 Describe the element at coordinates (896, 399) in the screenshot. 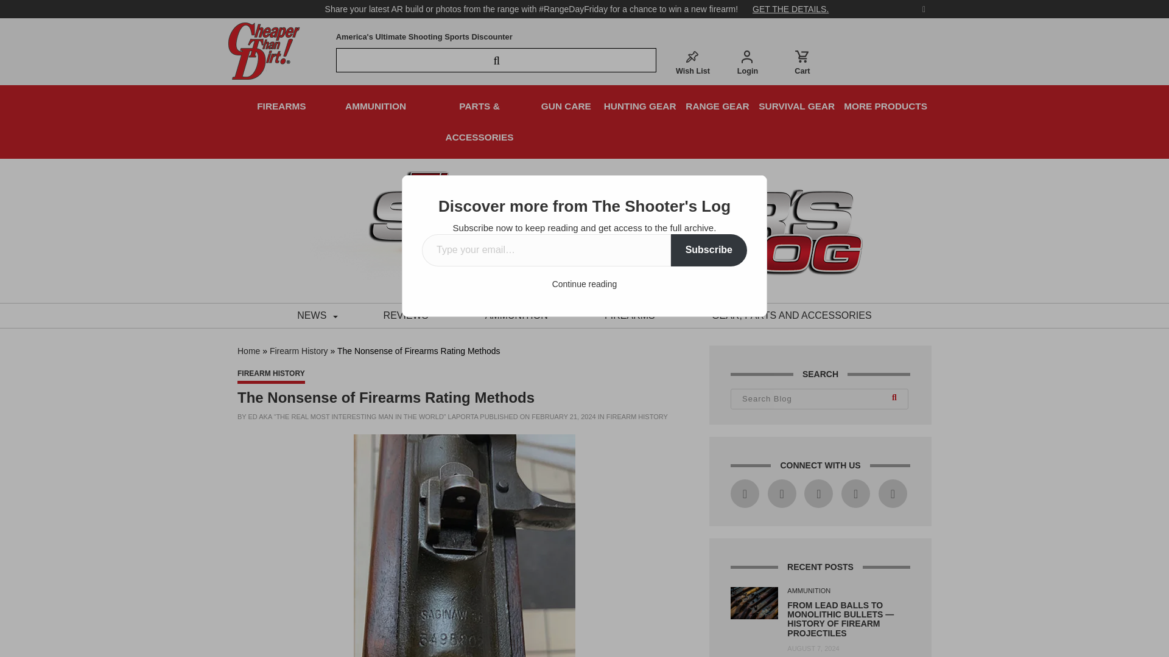

I see `Search` at that location.